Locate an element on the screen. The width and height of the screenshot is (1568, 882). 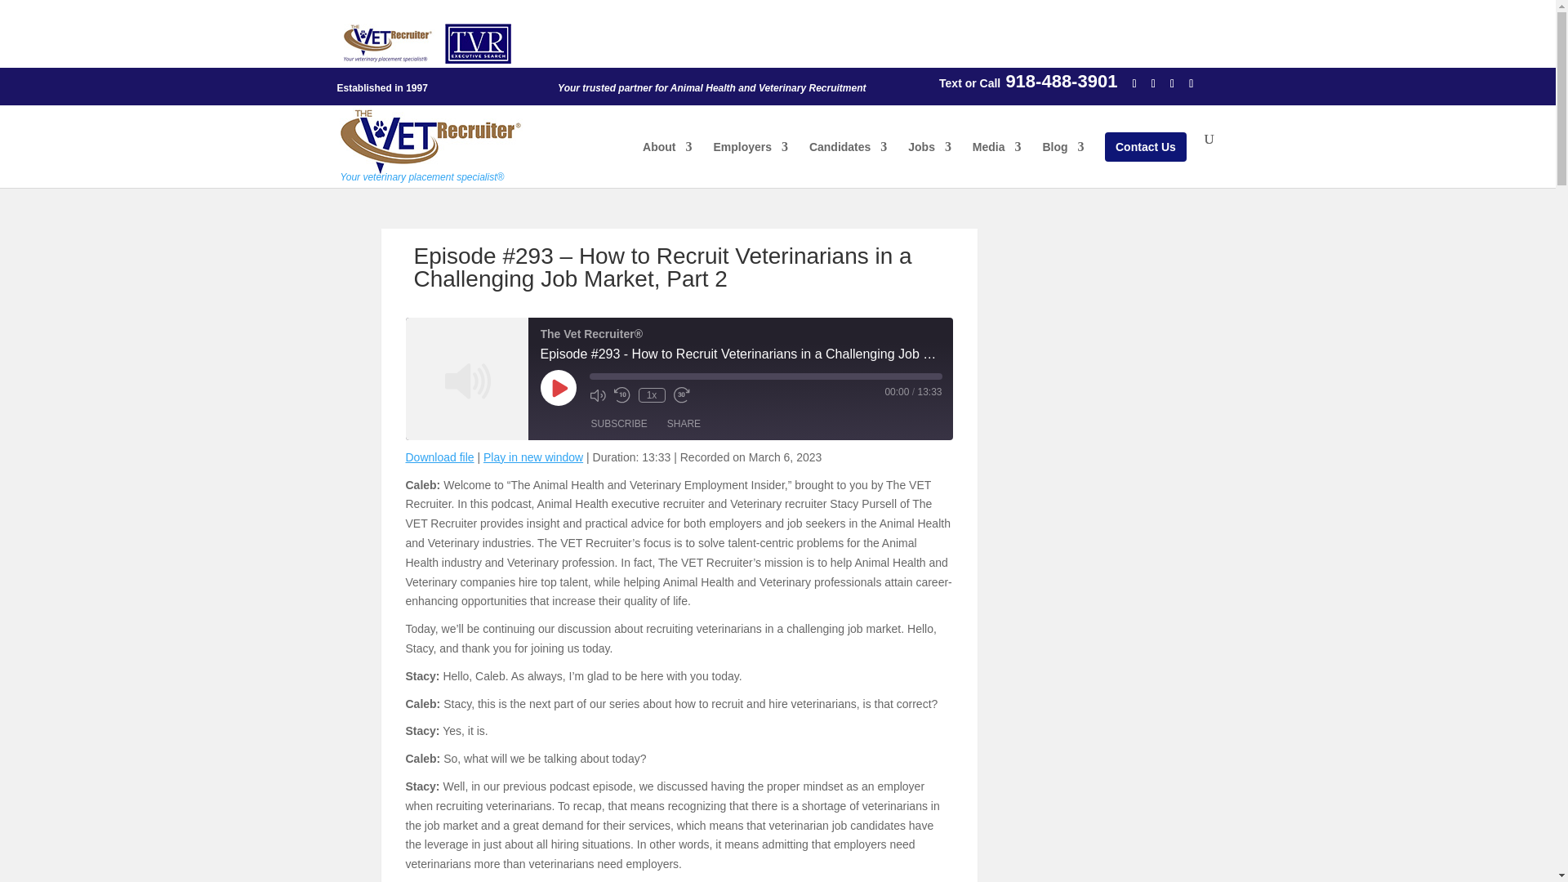
Rewind 10 seconds is located at coordinates (622, 395).